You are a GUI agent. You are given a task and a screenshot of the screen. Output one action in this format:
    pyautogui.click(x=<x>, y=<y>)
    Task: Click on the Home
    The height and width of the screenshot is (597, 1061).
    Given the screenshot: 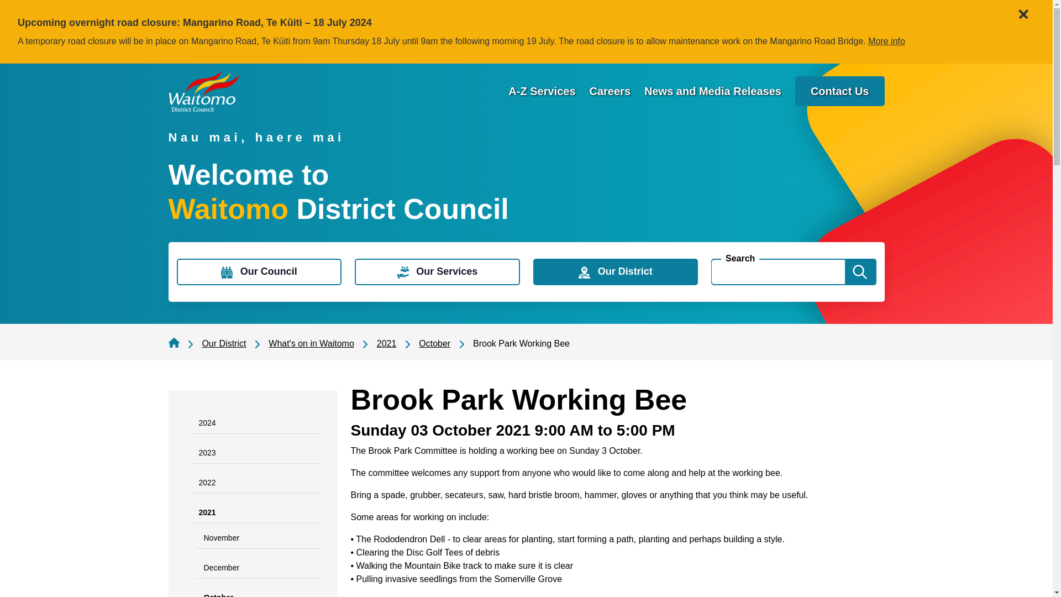 What is the action you would take?
    pyautogui.click(x=203, y=90)
    